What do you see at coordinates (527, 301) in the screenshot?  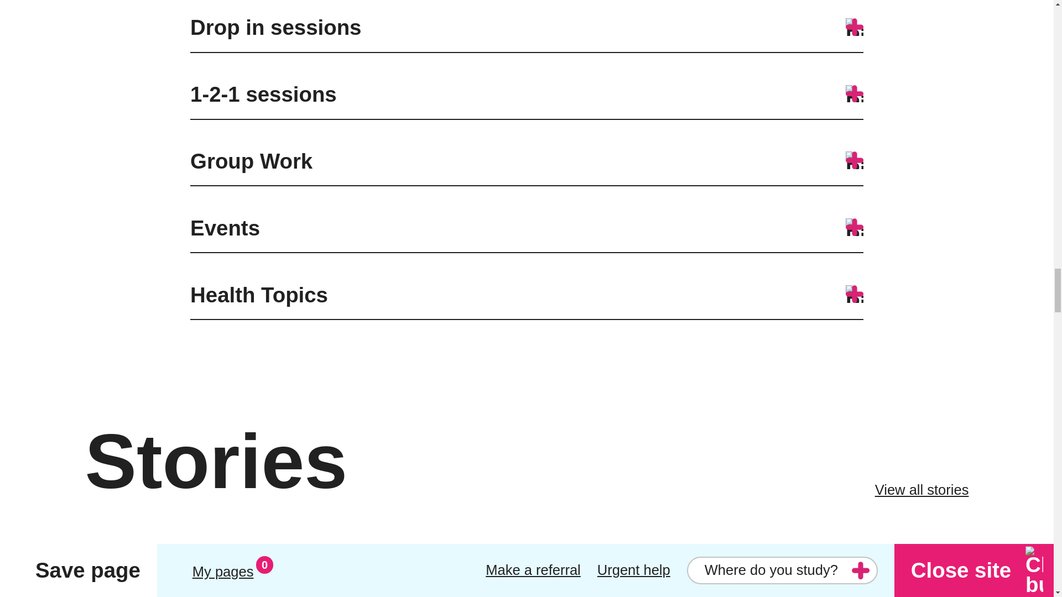 I see `Health Topics` at bounding box center [527, 301].